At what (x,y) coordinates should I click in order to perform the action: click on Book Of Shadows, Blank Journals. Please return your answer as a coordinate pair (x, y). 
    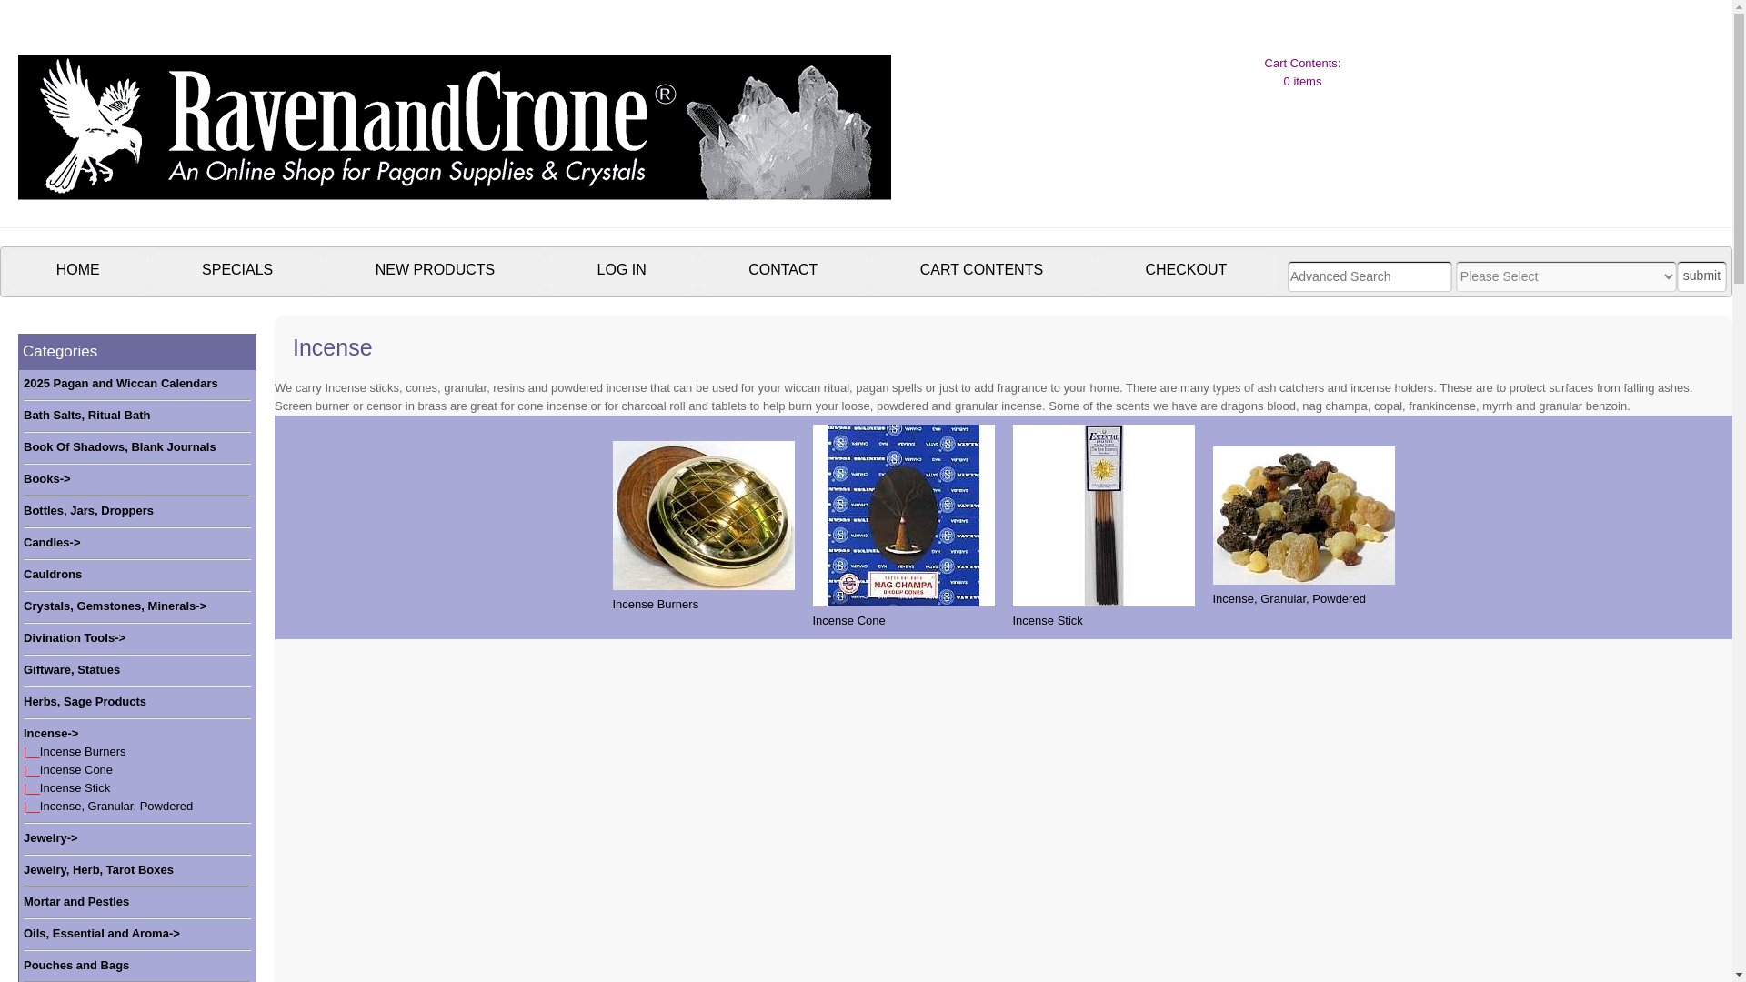
    Looking at the image, I should click on (120, 447).